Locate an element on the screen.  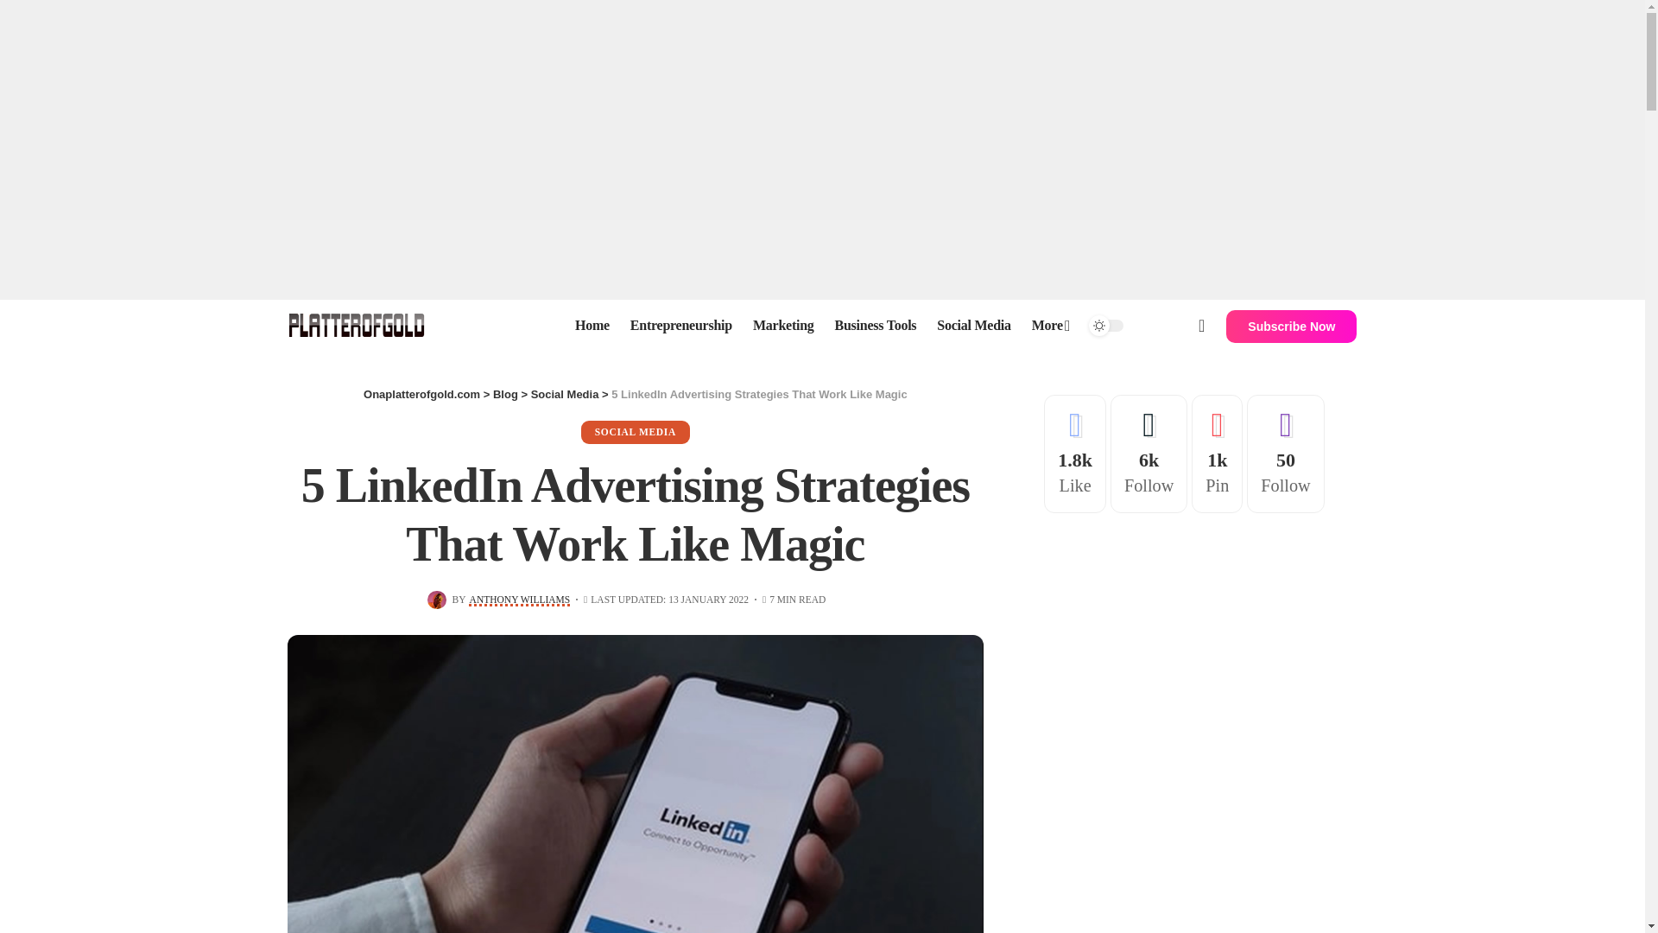
More is located at coordinates (1050, 325).